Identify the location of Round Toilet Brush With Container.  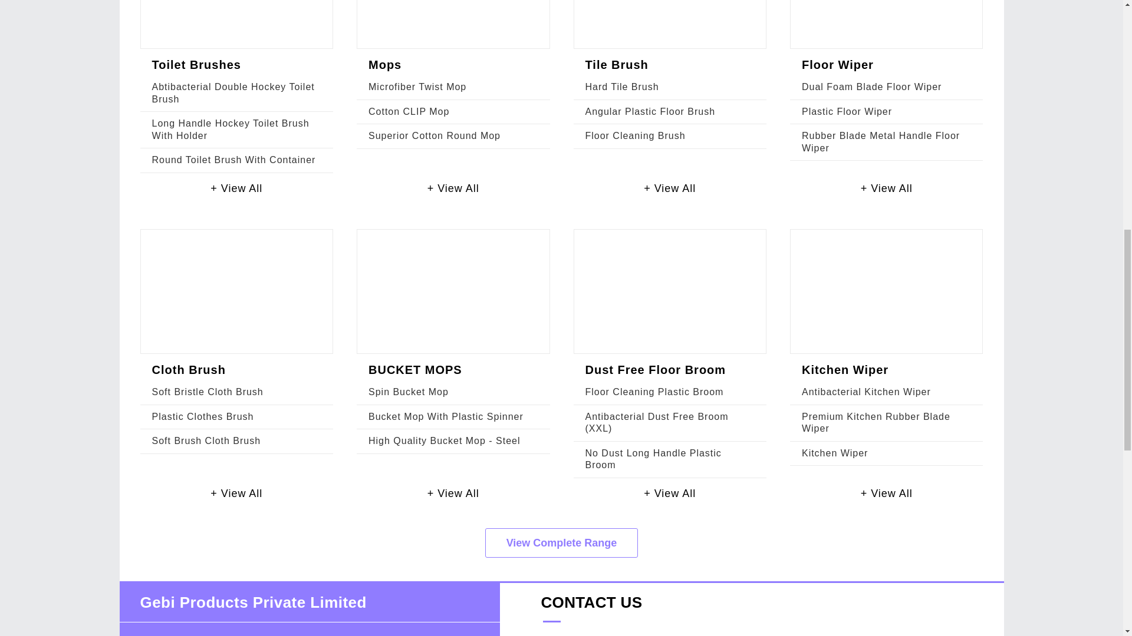
(233, 160).